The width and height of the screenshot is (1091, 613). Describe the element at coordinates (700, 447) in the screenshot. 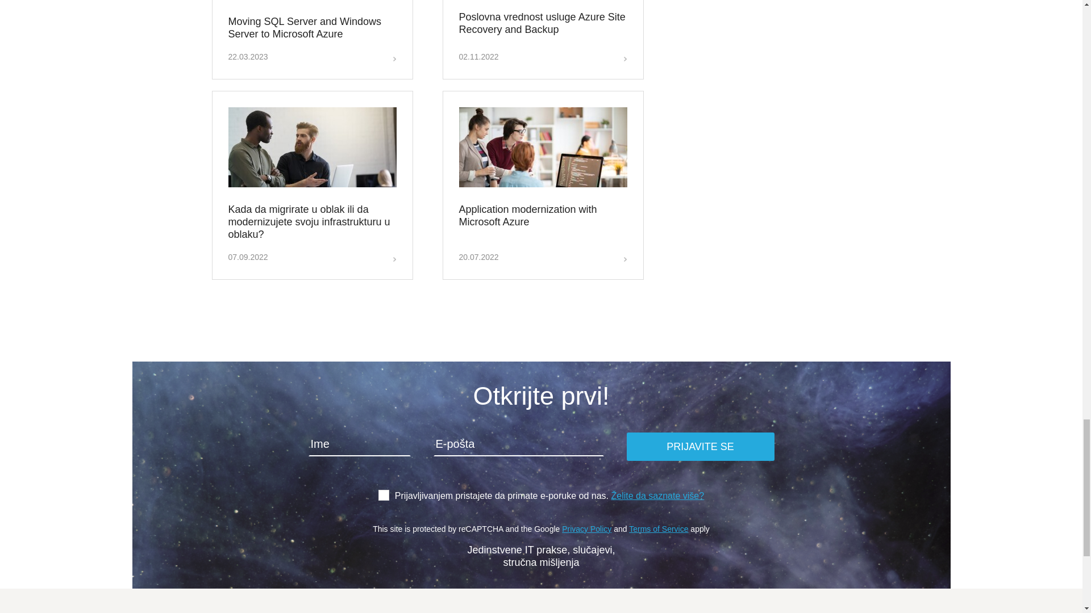

I see `Prijavite se` at that location.